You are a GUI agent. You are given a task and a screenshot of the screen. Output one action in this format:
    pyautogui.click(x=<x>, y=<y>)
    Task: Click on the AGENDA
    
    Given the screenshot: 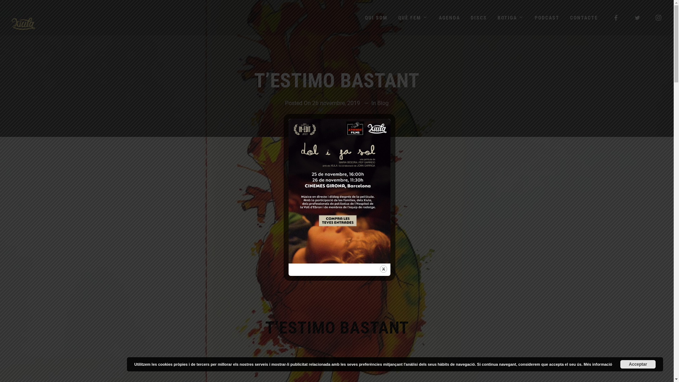 What is the action you would take?
    pyautogui.click(x=449, y=18)
    